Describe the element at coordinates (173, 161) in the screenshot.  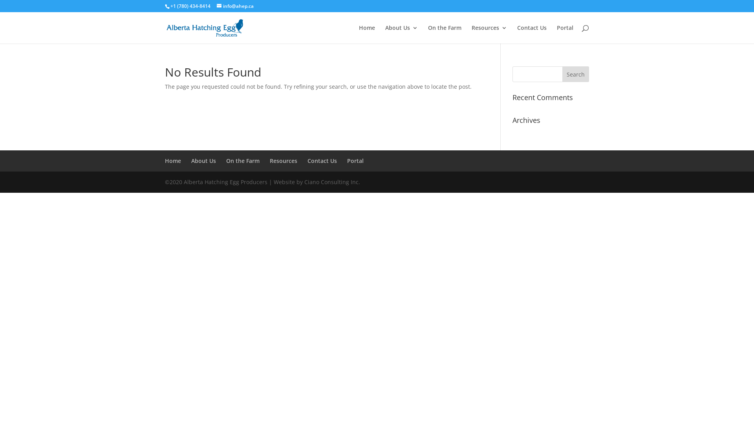
I see `Home` at that location.